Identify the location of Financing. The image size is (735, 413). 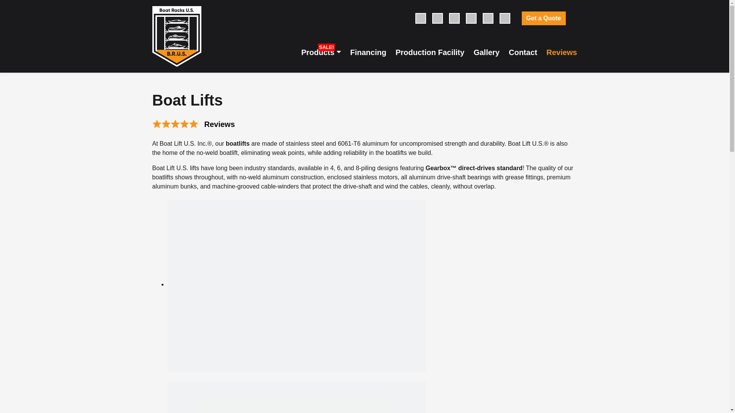
(368, 52).